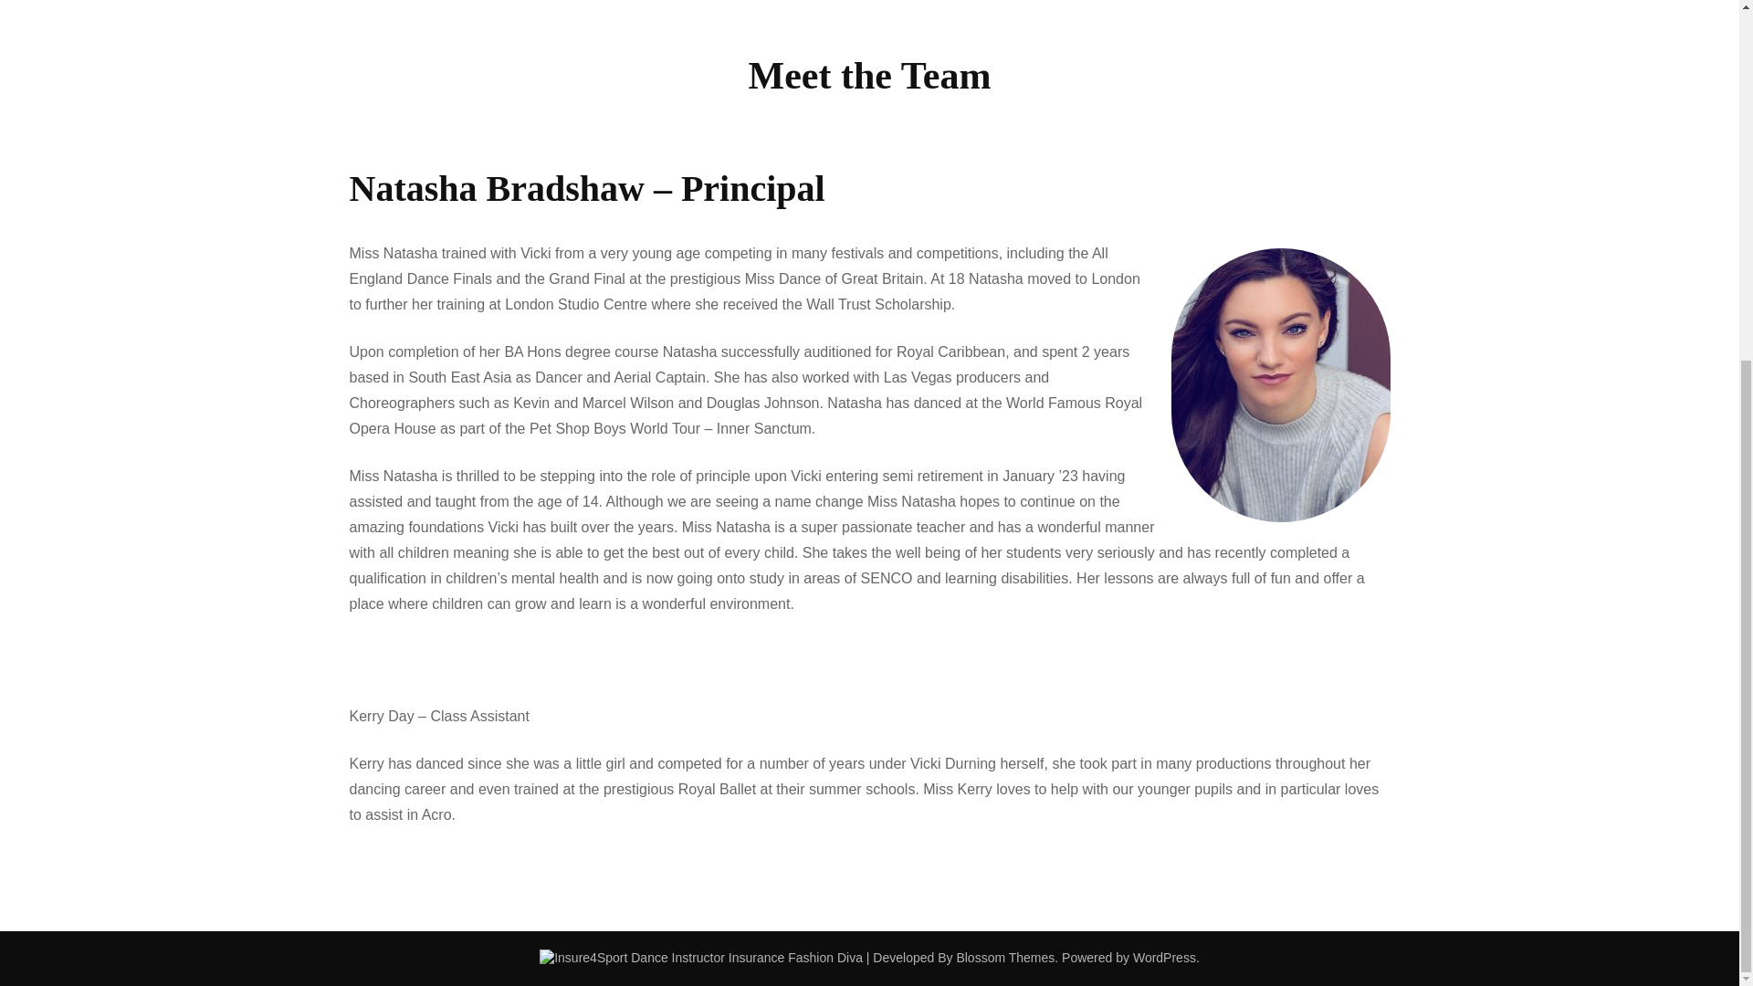  I want to click on Blossom Themes, so click(1004, 958).